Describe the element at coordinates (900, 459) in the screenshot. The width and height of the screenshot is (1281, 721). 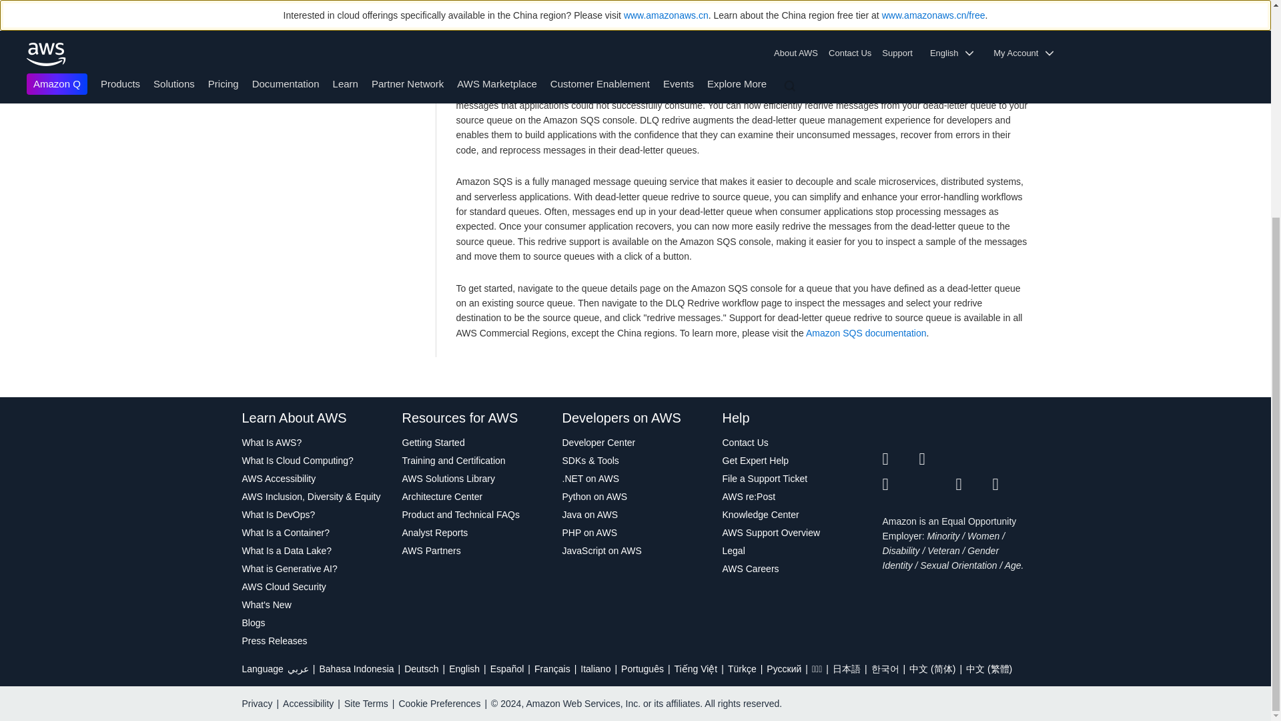
I see `Twitter` at that location.